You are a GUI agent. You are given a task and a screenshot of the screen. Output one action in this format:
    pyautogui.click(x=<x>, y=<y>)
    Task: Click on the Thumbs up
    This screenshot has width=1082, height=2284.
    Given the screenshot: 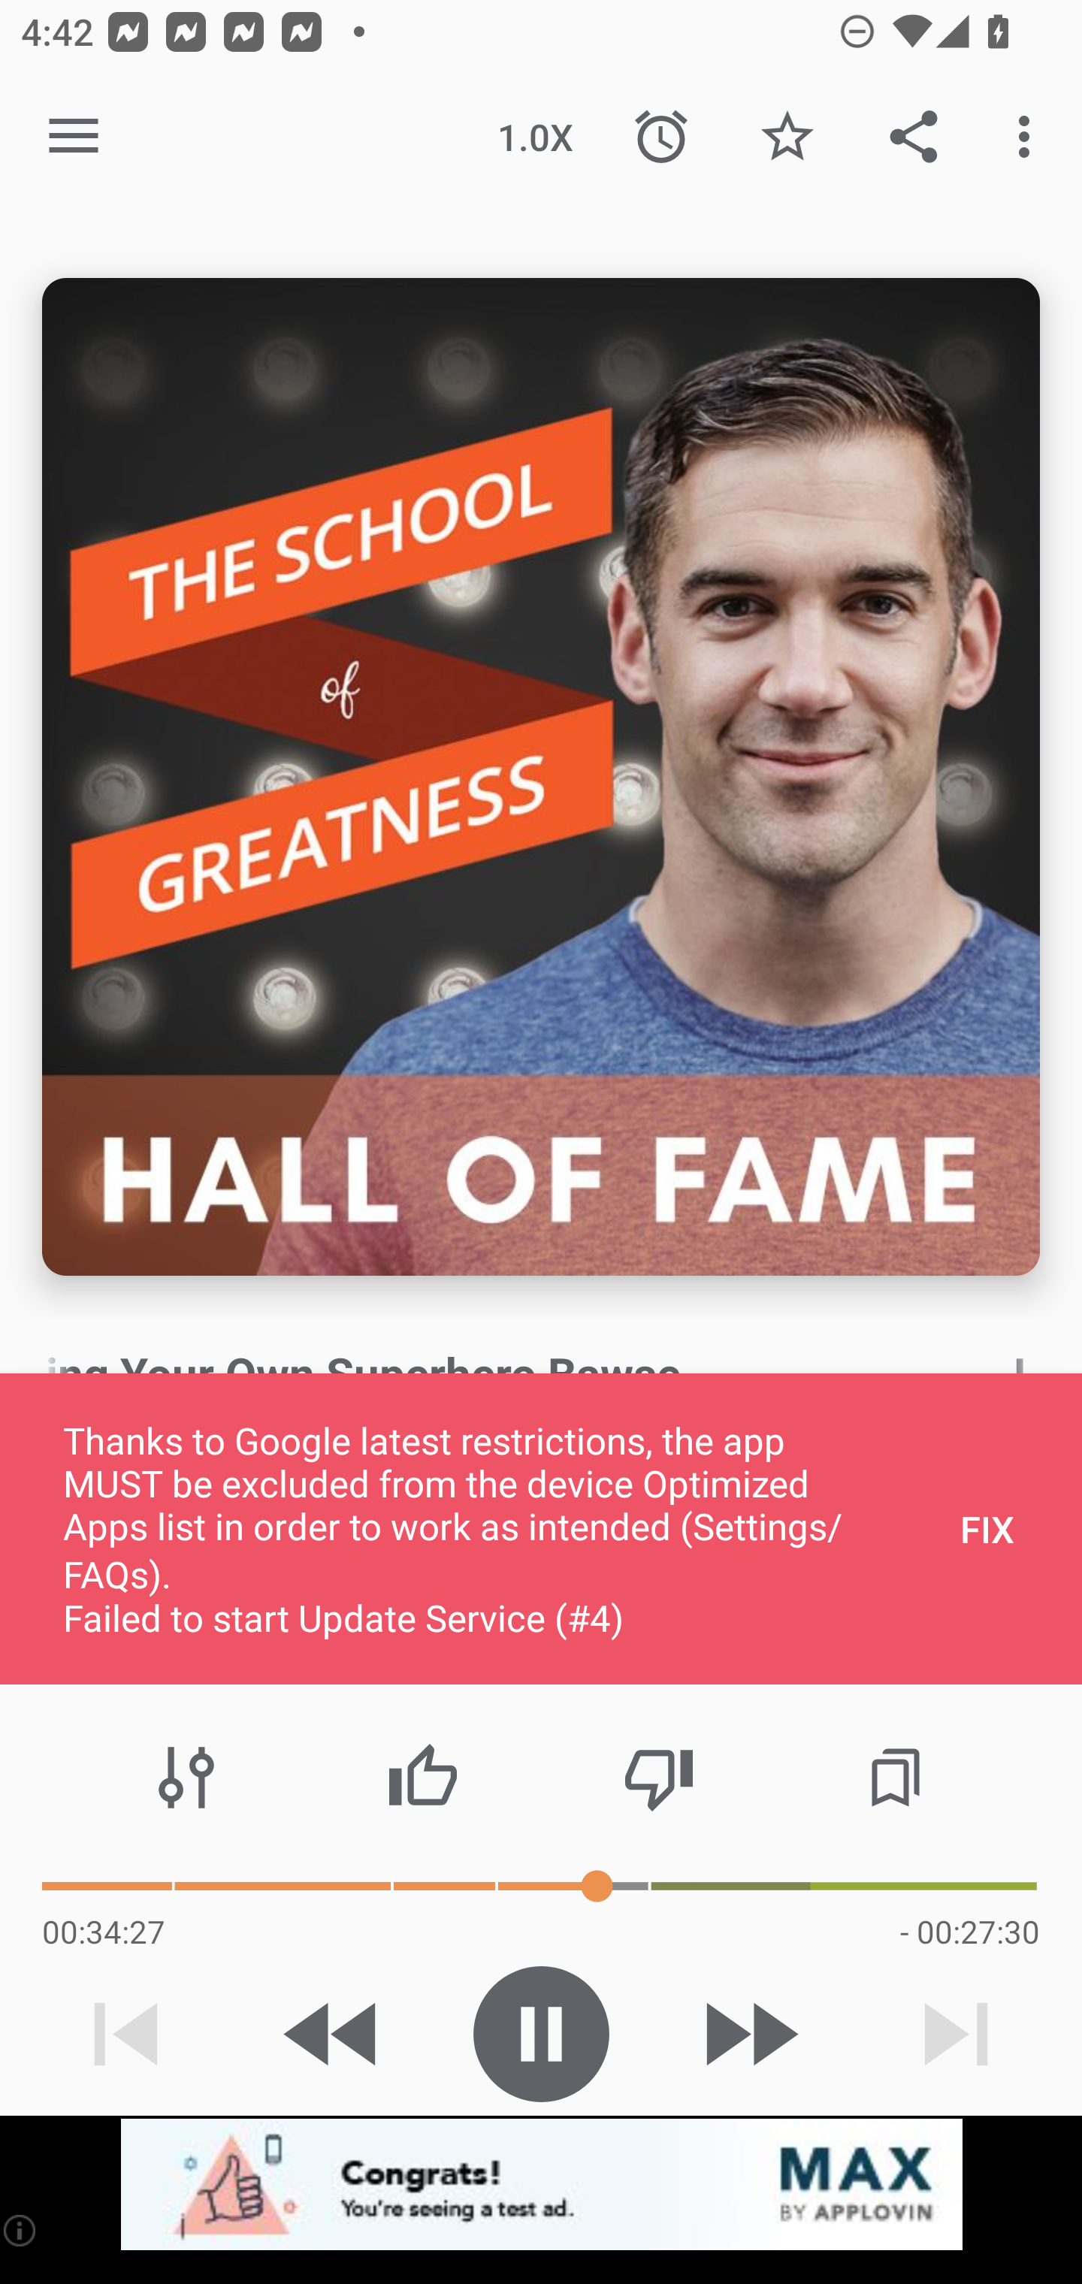 What is the action you would take?
    pyautogui.click(x=422, y=1778)
    